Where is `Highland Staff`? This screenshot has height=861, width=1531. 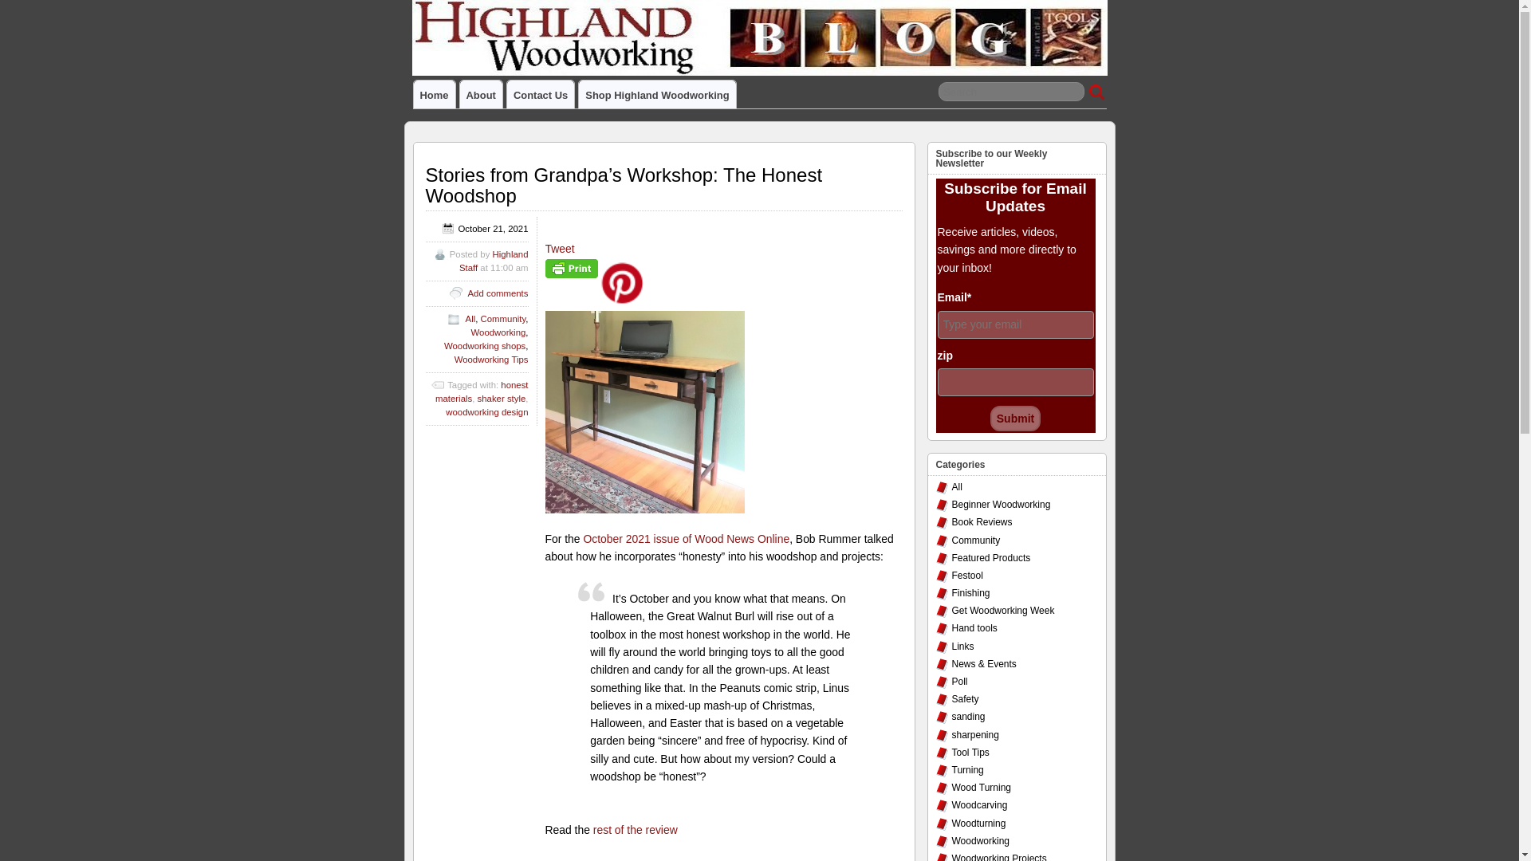
Highland Staff is located at coordinates (494, 261).